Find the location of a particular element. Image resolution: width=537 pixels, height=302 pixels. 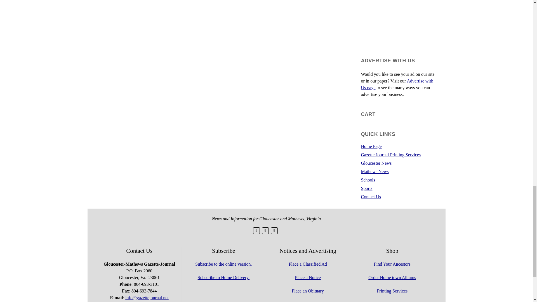

instagram is located at coordinates (274, 231).